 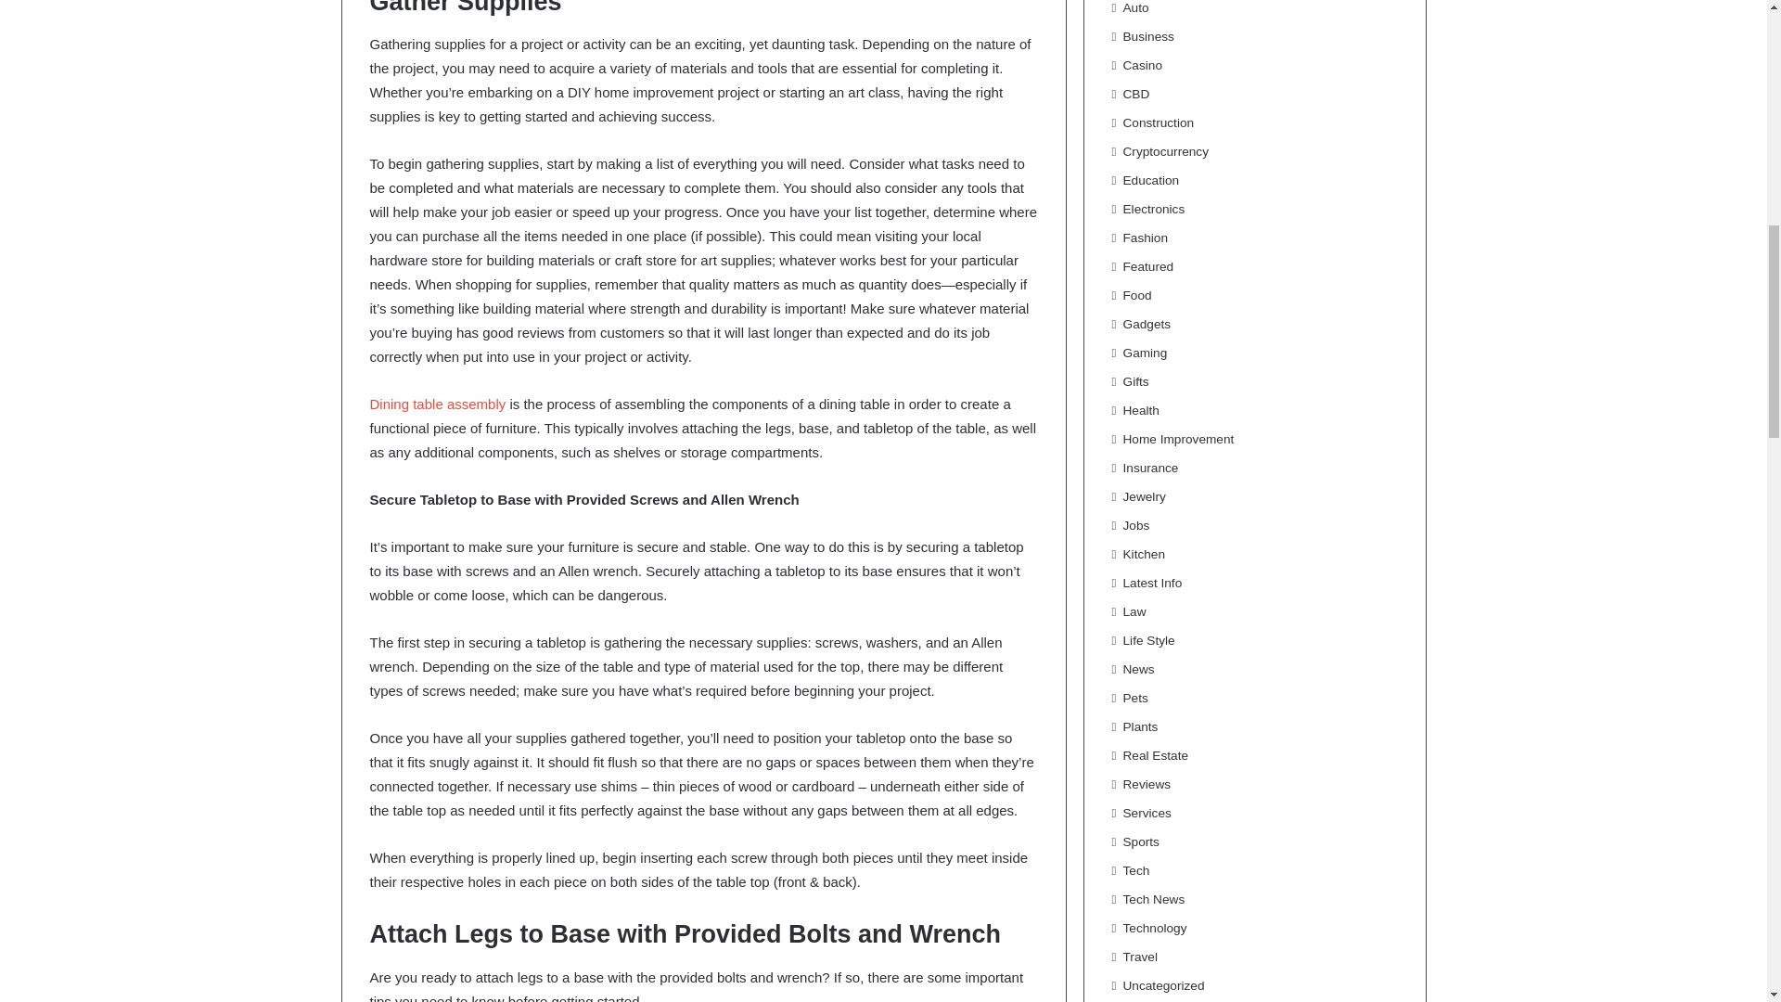 What do you see at coordinates (437, 403) in the screenshot?
I see `Dining table assembly` at bounding box center [437, 403].